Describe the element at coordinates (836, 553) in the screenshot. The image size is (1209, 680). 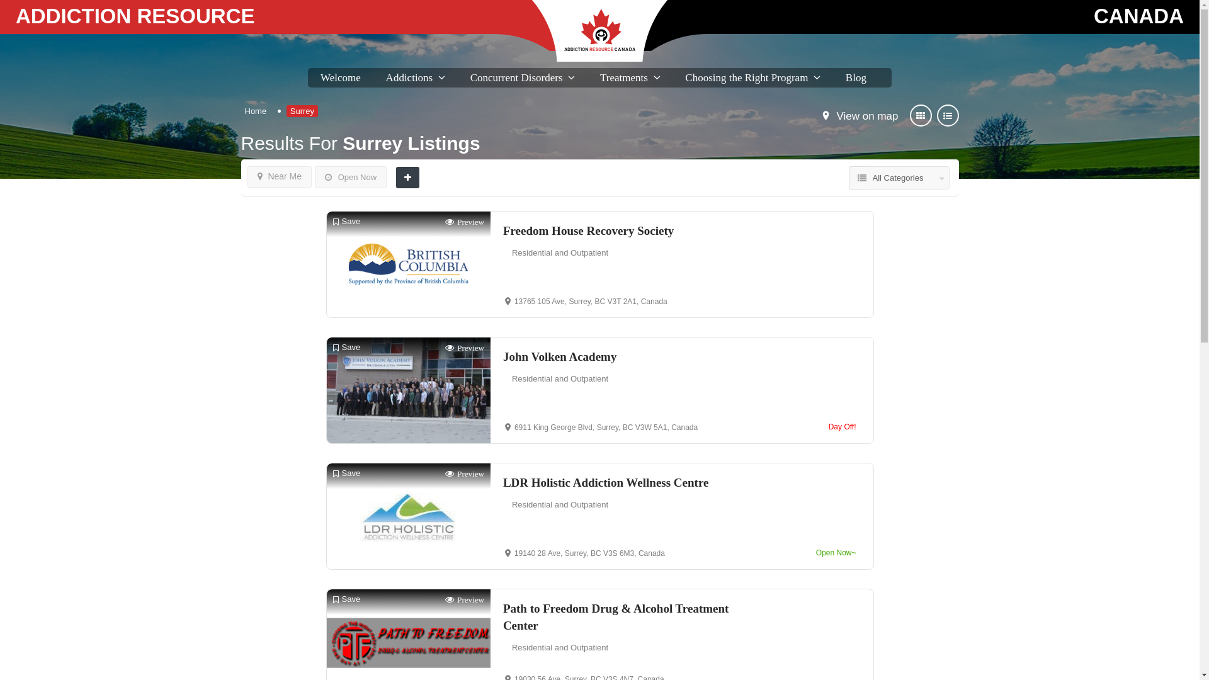
I see `Open Now~` at that location.